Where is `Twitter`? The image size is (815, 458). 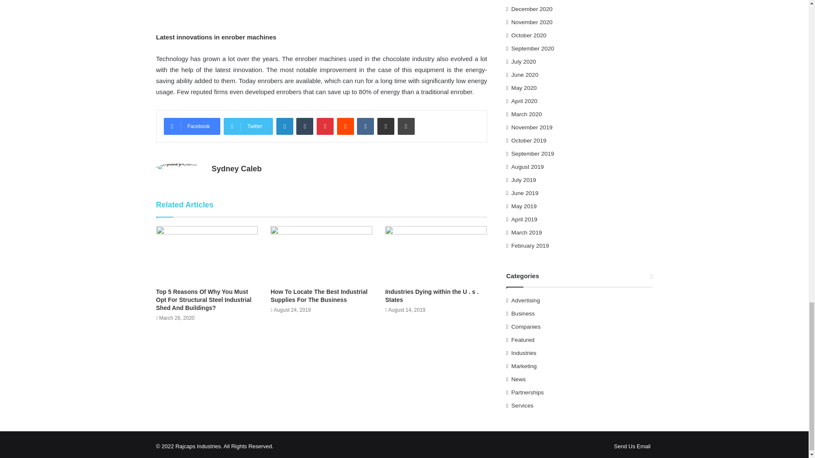
Twitter is located at coordinates (248, 126).